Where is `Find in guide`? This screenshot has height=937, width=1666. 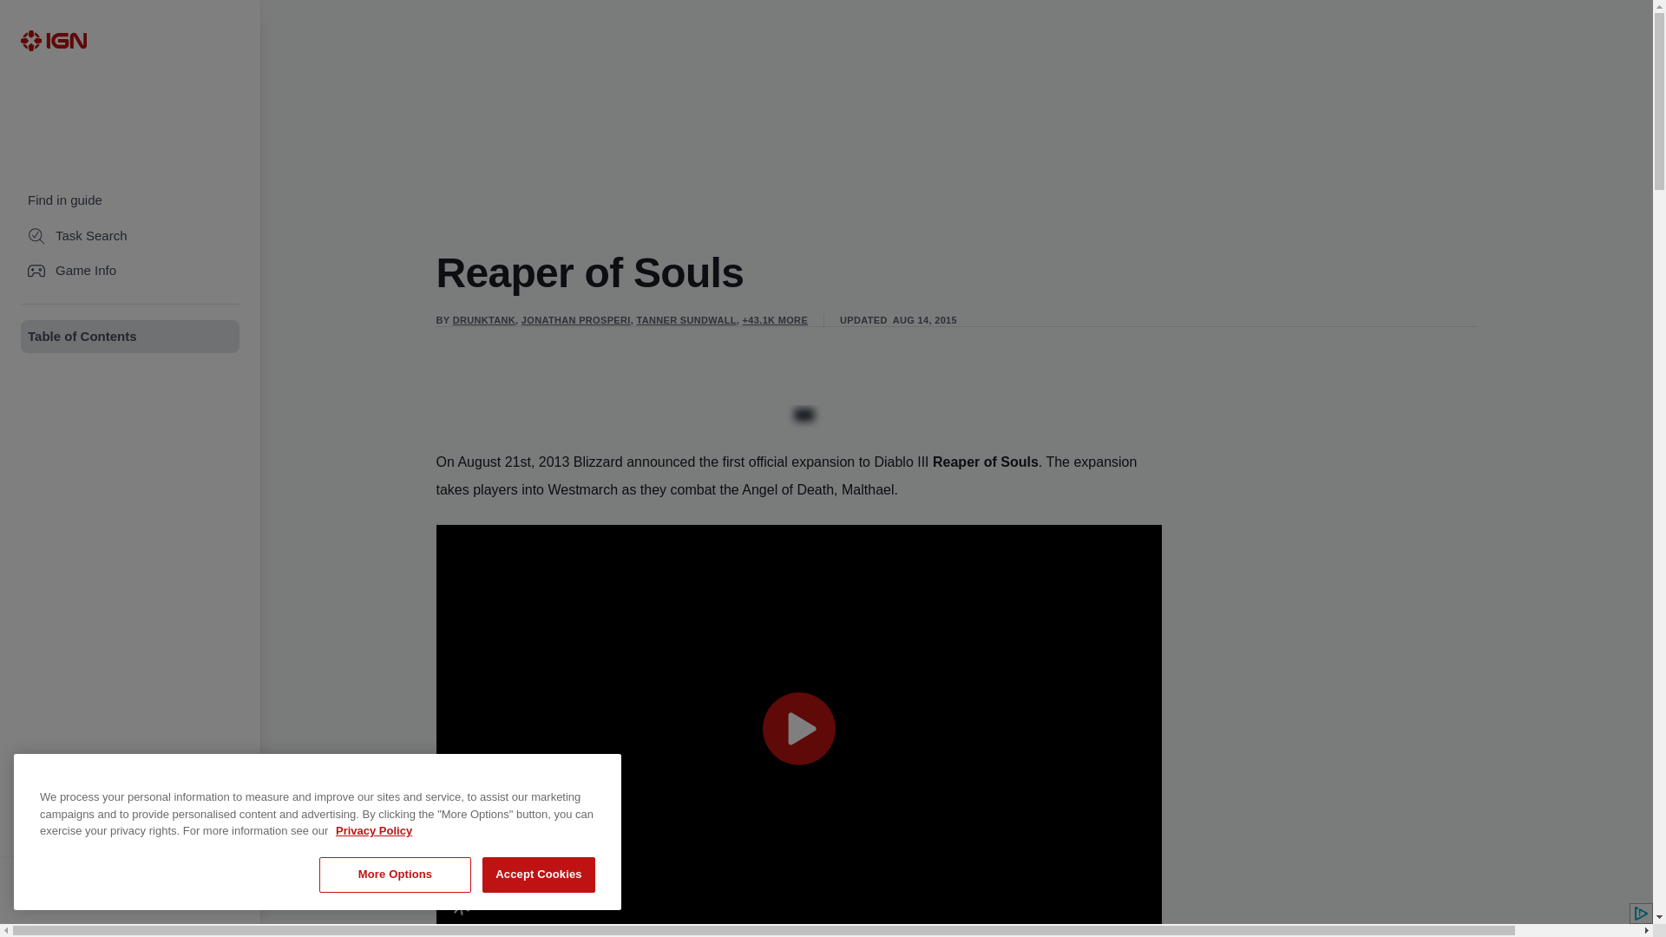 Find in guide is located at coordinates (130, 200).